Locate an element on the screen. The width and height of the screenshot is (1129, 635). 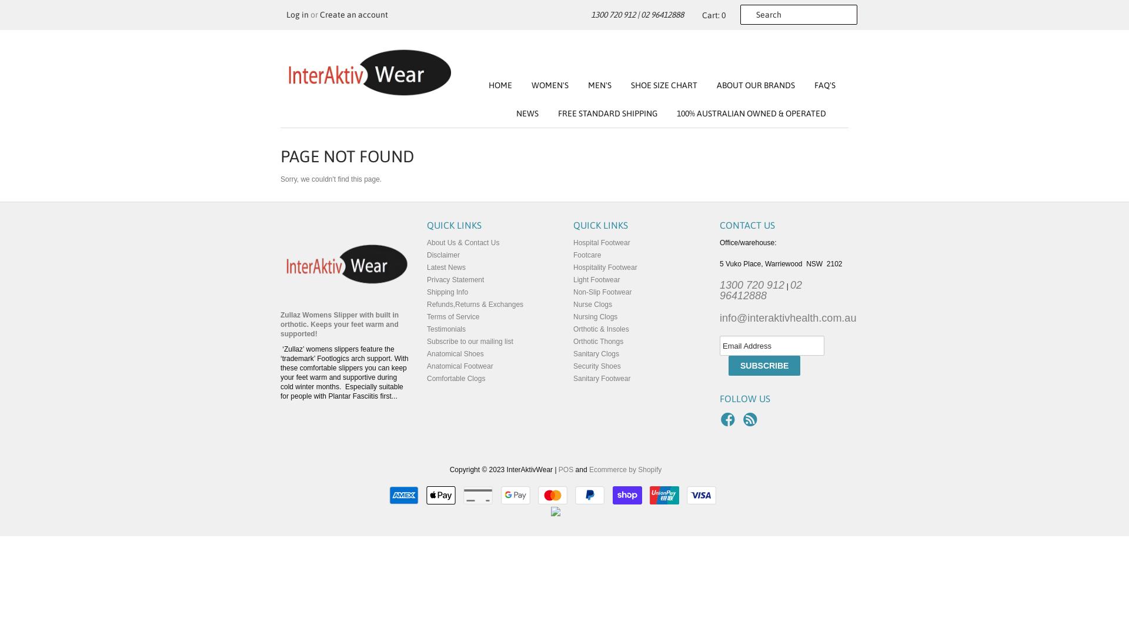
Hospitality Footwear is located at coordinates (606, 268).